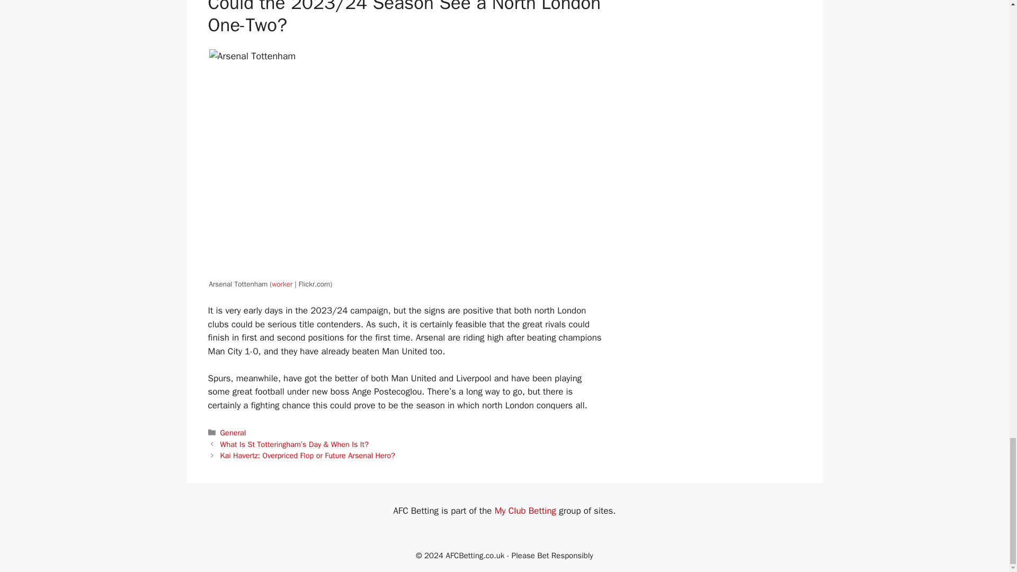 The width and height of the screenshot is (1017, 572). Describe the element at coordinates (282, 284) in the screenshot. I see `worker` at that location.